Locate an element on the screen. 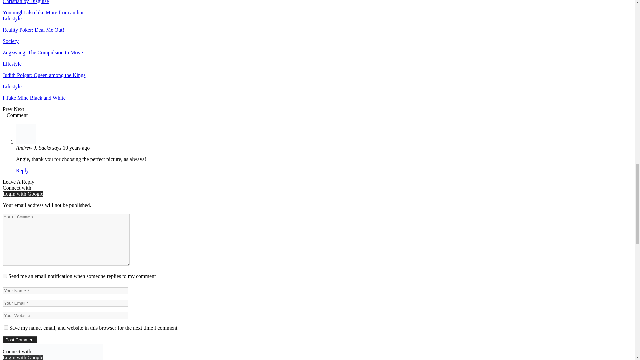  Post Comment is located at coordinates (20, 340).